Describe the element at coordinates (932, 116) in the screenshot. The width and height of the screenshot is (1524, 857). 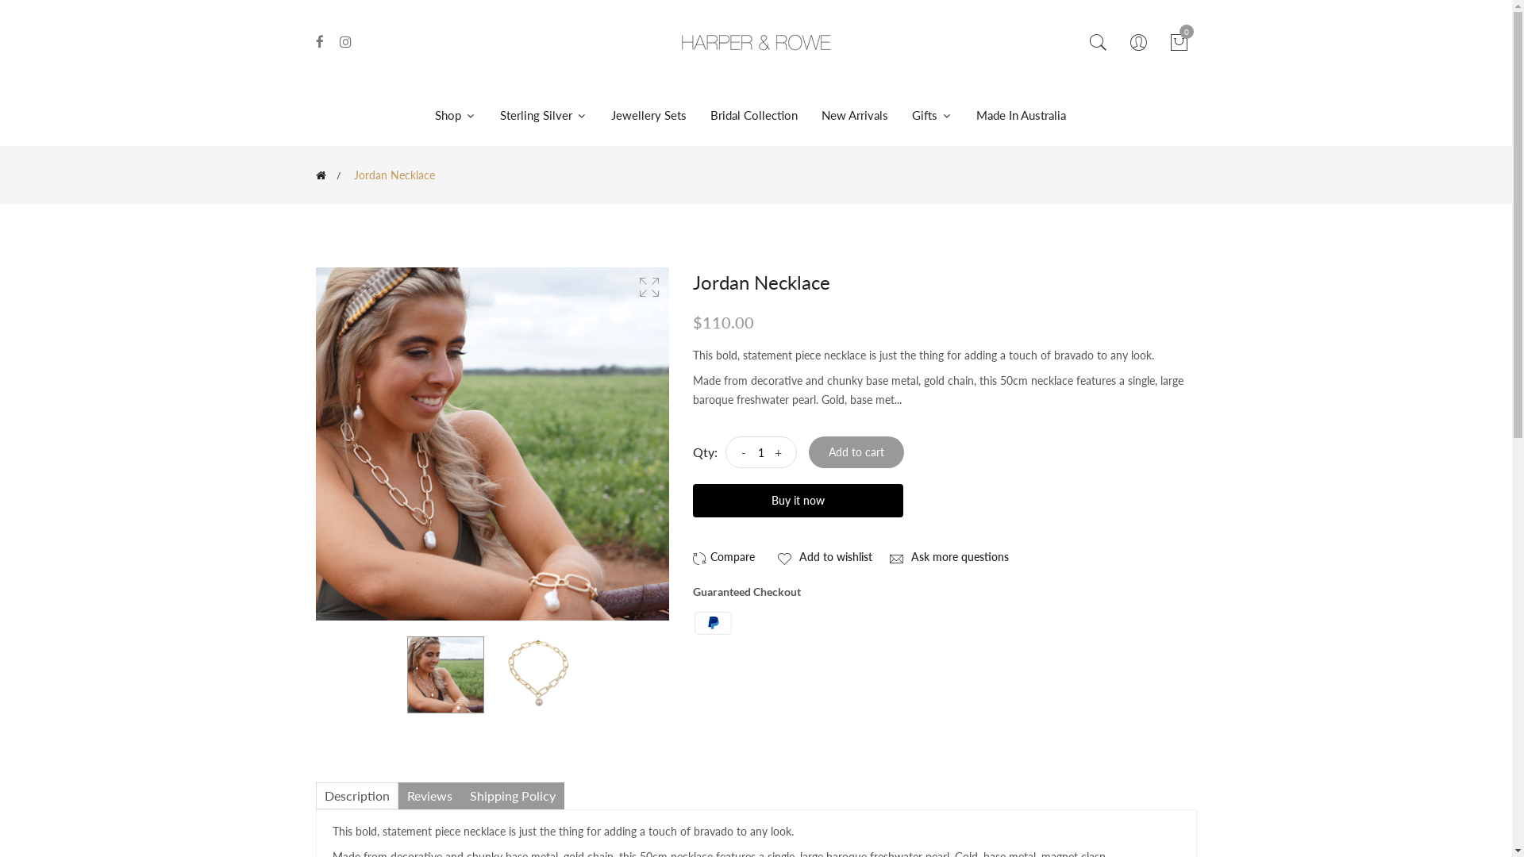
I see `Gifts` at that location.